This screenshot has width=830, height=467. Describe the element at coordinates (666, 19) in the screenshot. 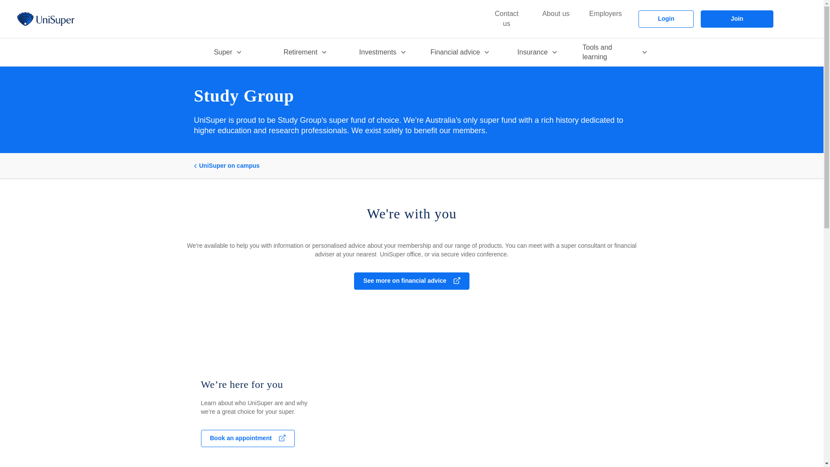

I see `Login` at that location.